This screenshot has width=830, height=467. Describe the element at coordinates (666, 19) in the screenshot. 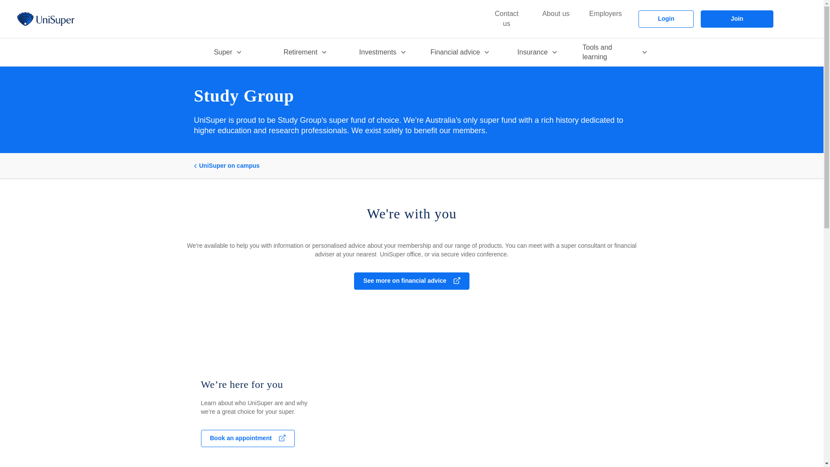

I see `Login` at that location.